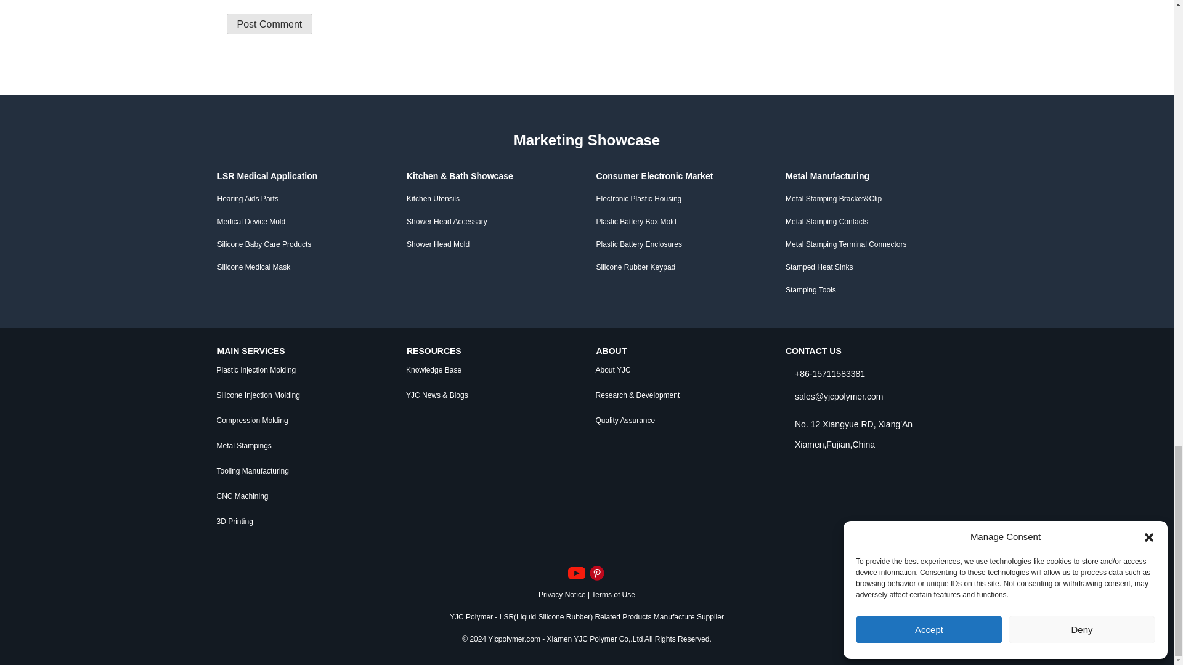 The width and height of the screenshot is (1183, 665). Describe the element at coordinates (596, 573) in the screenshot. I see `Find us on Pinterest` at that location.